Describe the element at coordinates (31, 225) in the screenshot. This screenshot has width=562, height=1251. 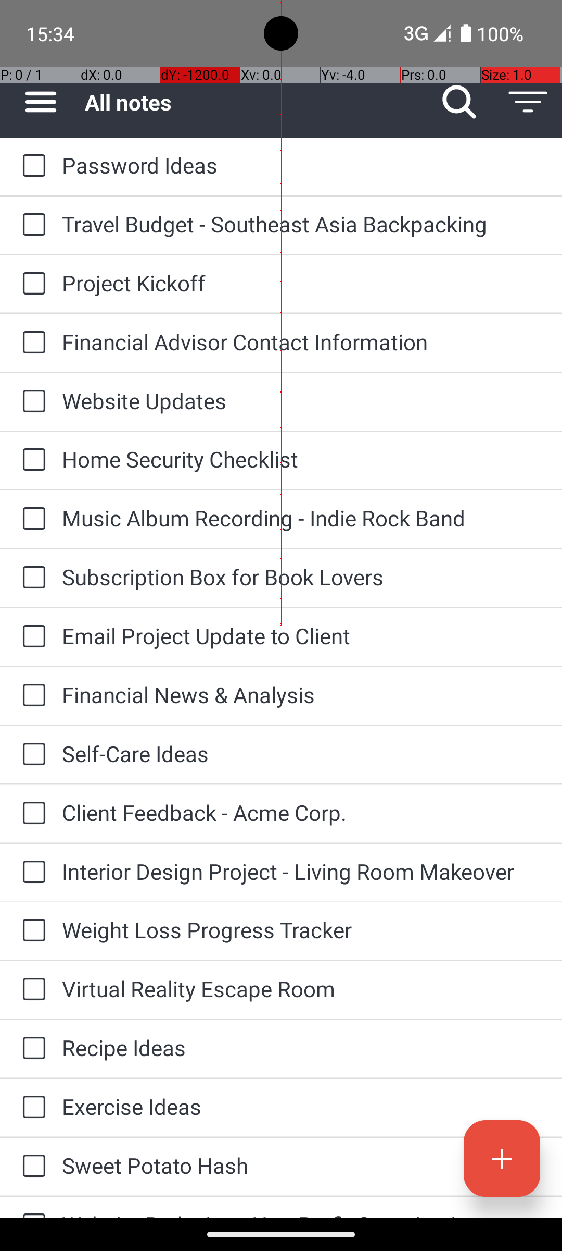
I see `to-do: Travel Budget - Southeast Asia Backpacking` at that location.